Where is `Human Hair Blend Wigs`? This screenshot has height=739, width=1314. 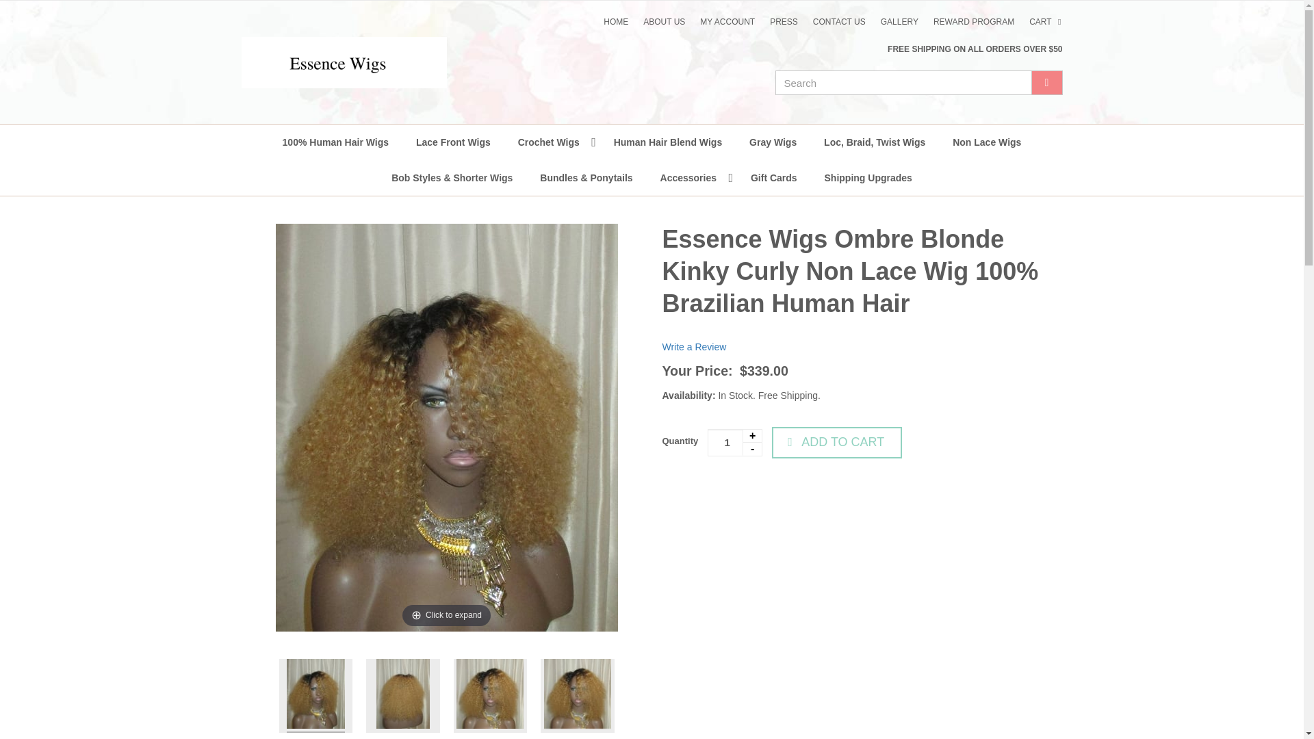 Human Hair Blend Wigs is located at coordinates (668, 142).